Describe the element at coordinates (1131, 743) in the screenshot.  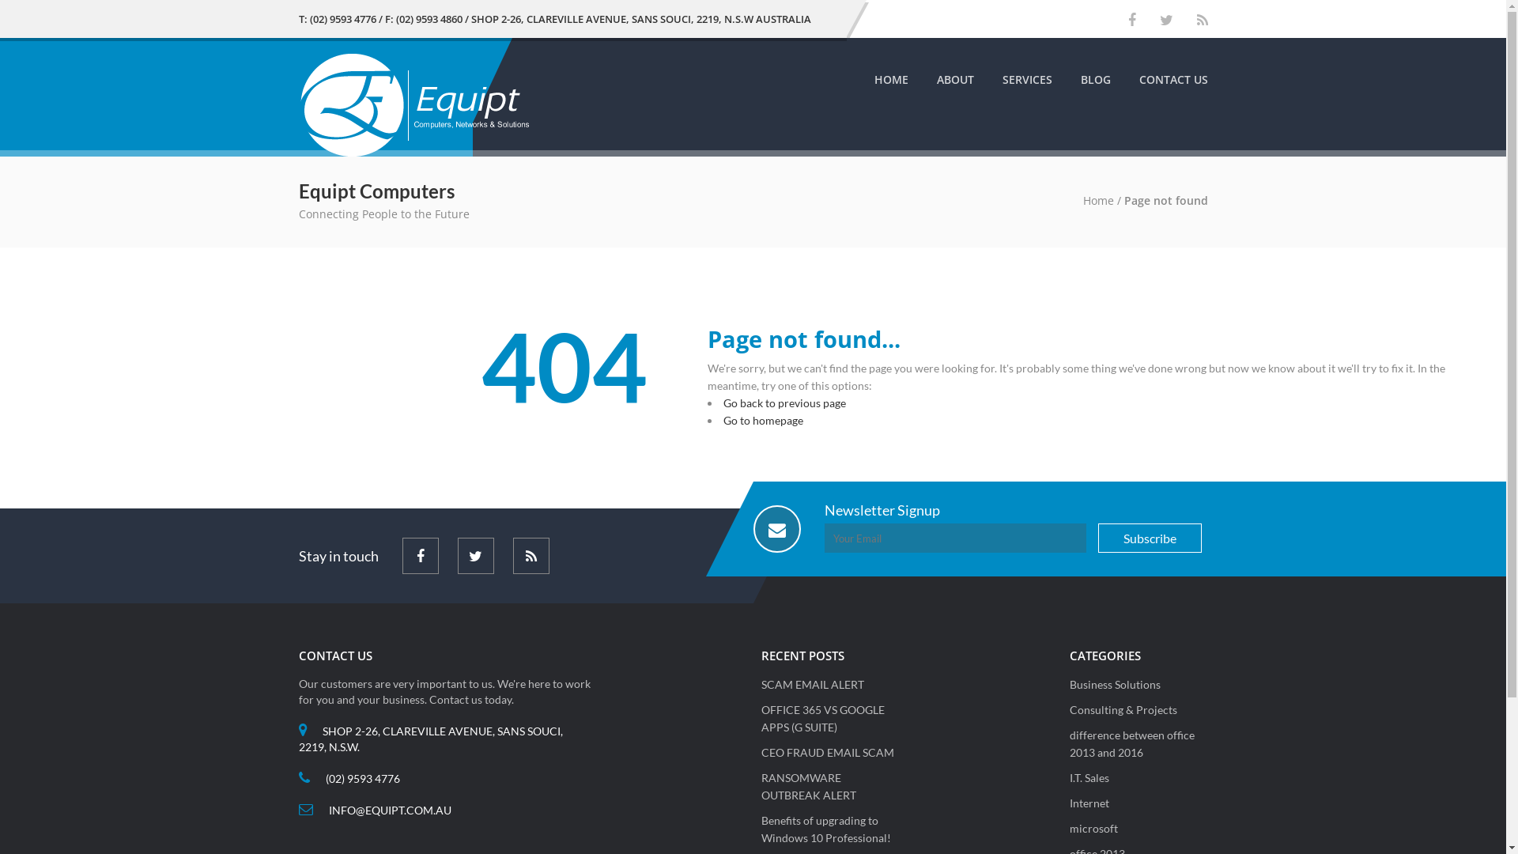
I see `difference between office 2013 and 2016` at that location.